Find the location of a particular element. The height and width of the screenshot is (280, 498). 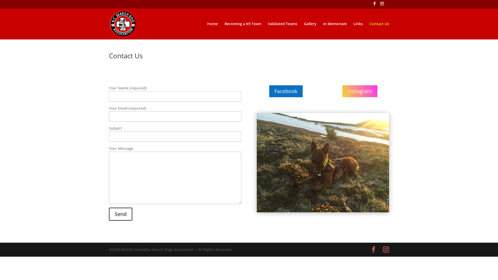

Instagram is located at coordinates (360, 91).